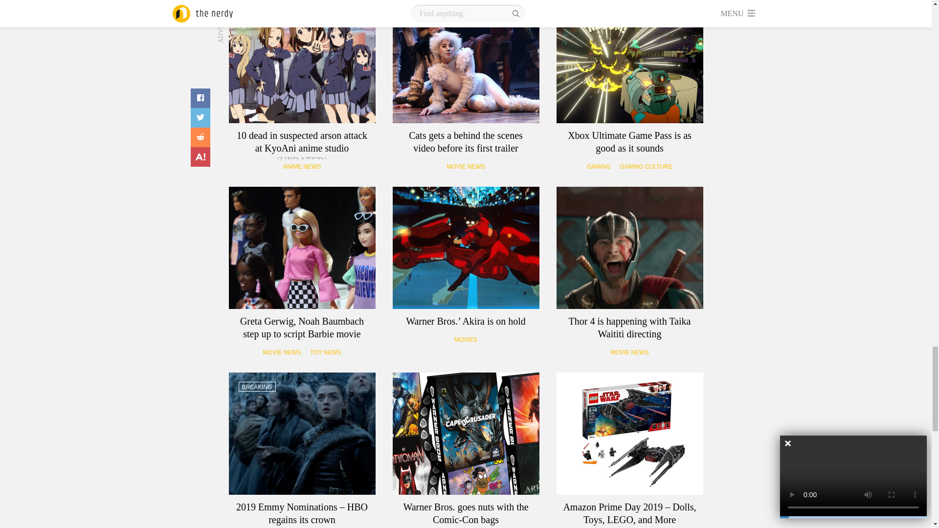 This screenshot has height=528, width=939. Describe the element at coordinates (630, 62) in the screenshot. I see `Xbox Ultimate Game Pass is as good as it sounds` at that location.